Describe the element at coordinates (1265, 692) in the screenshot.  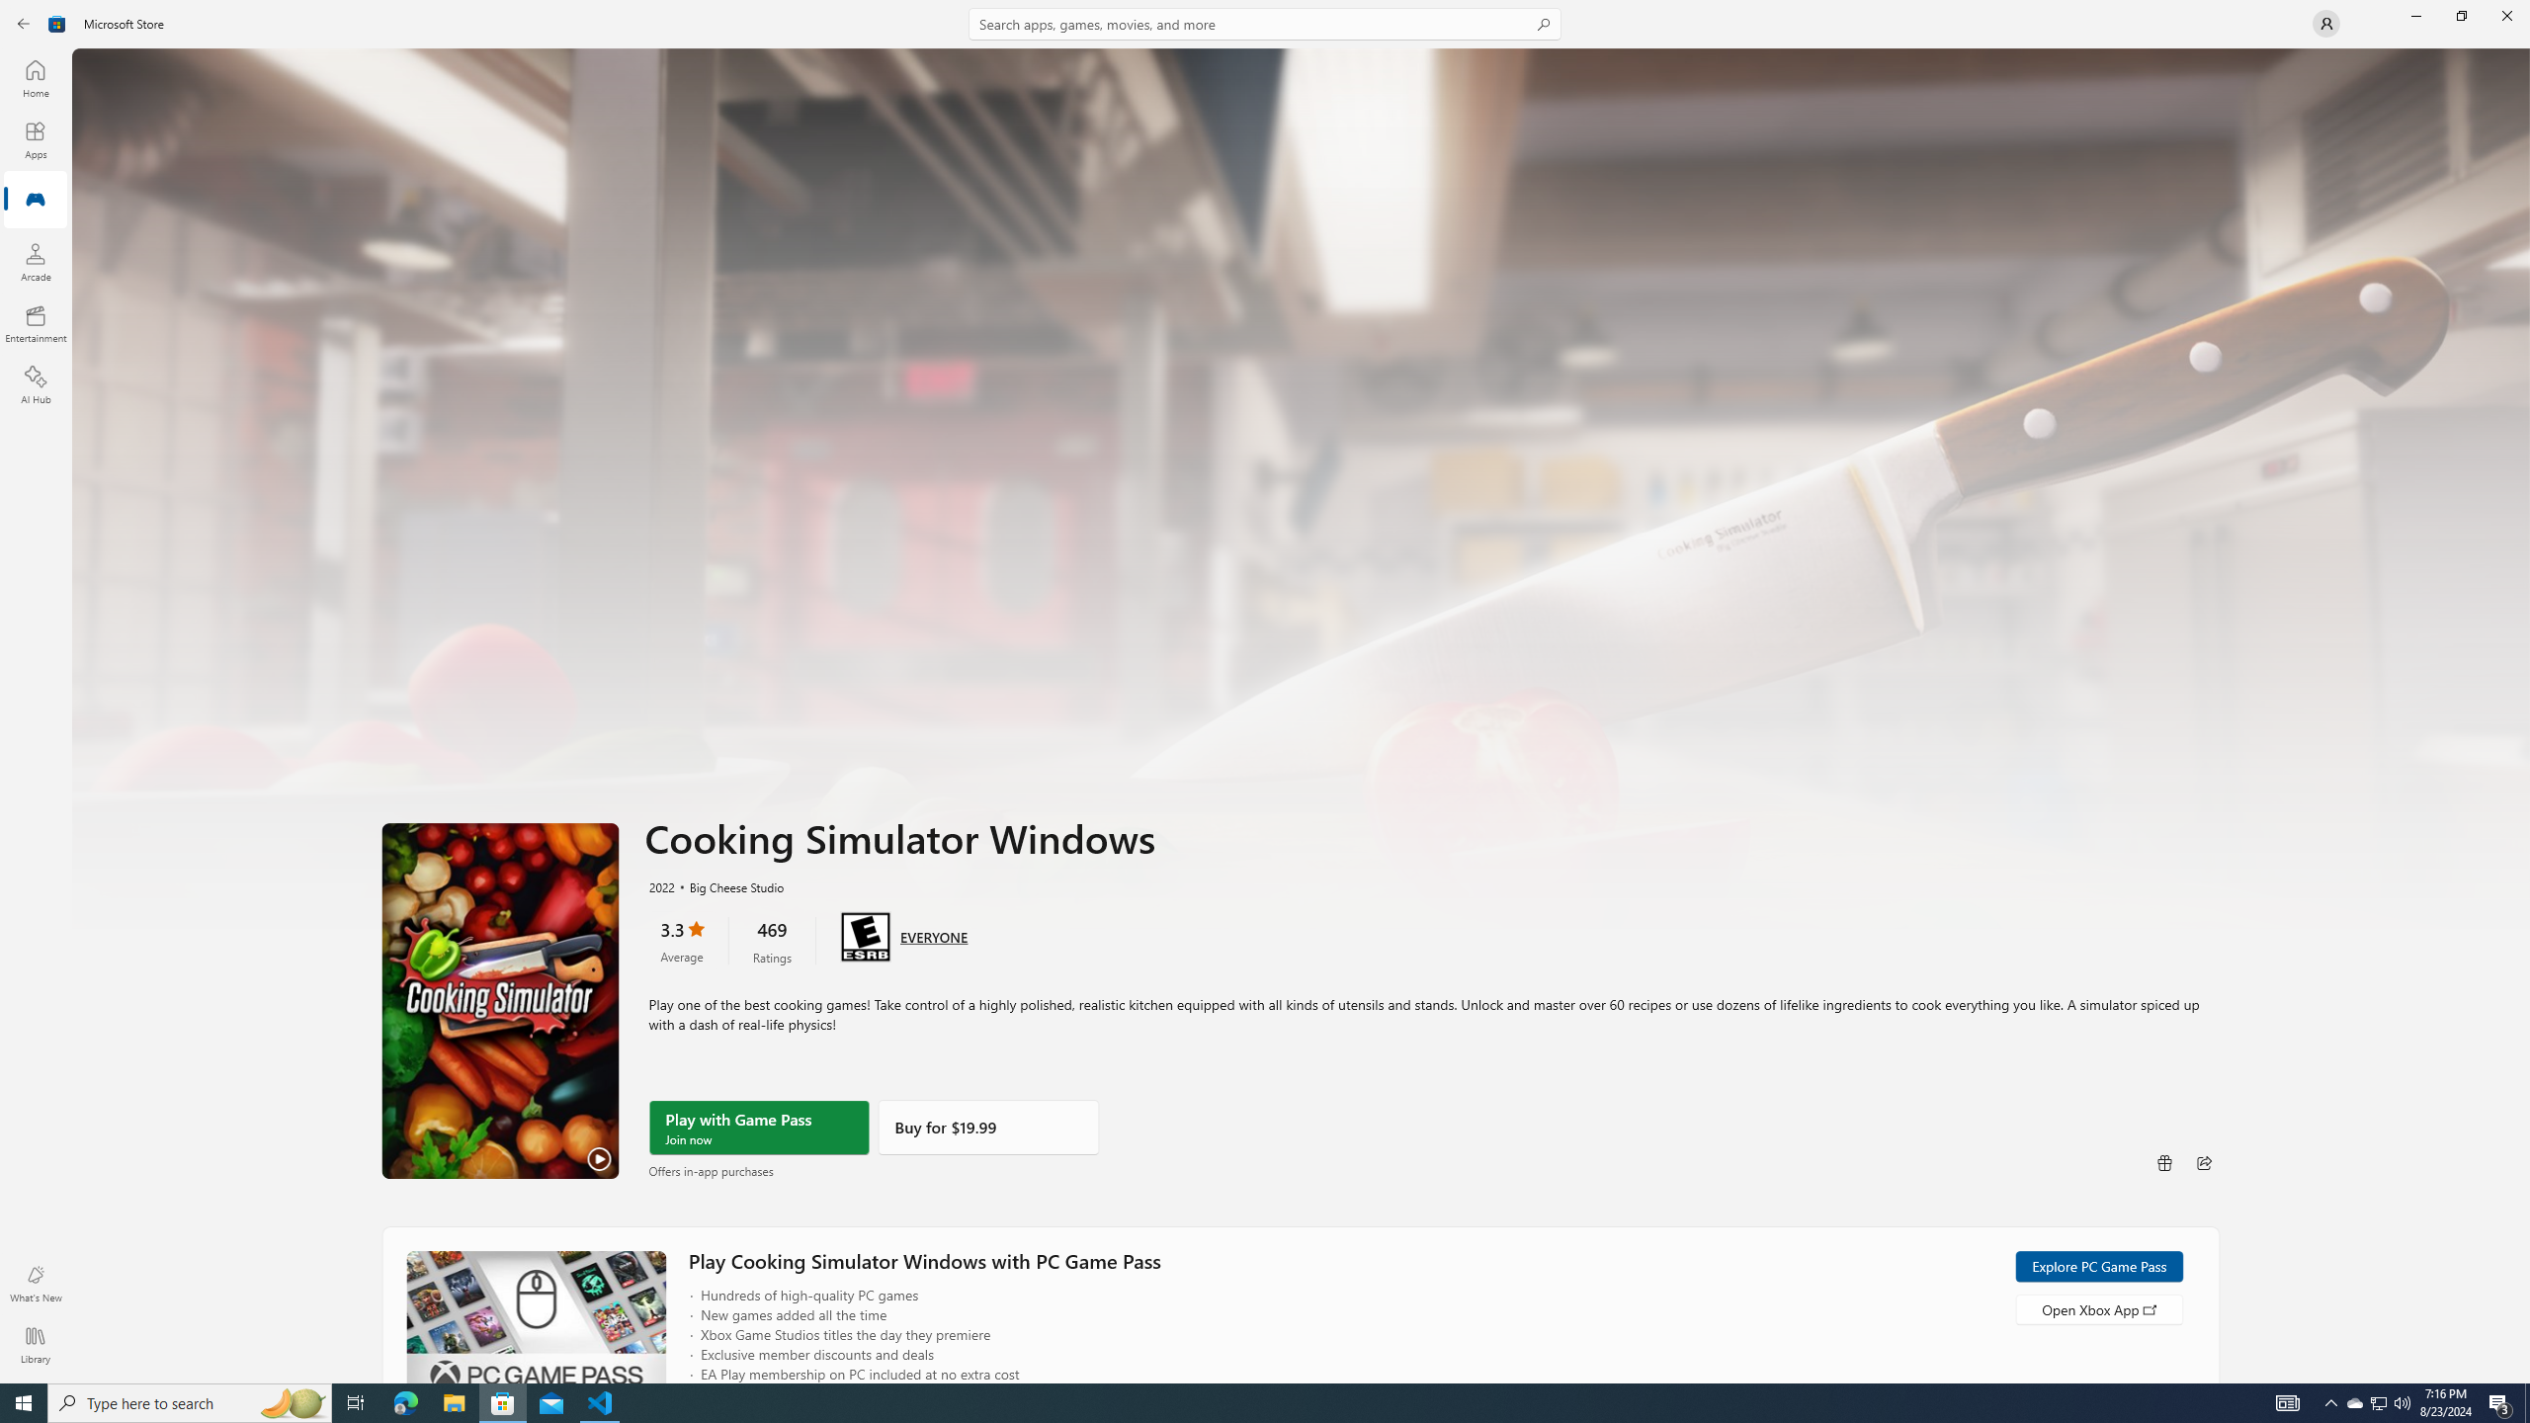
I see `AutomationID: NavigationControl` at that location.